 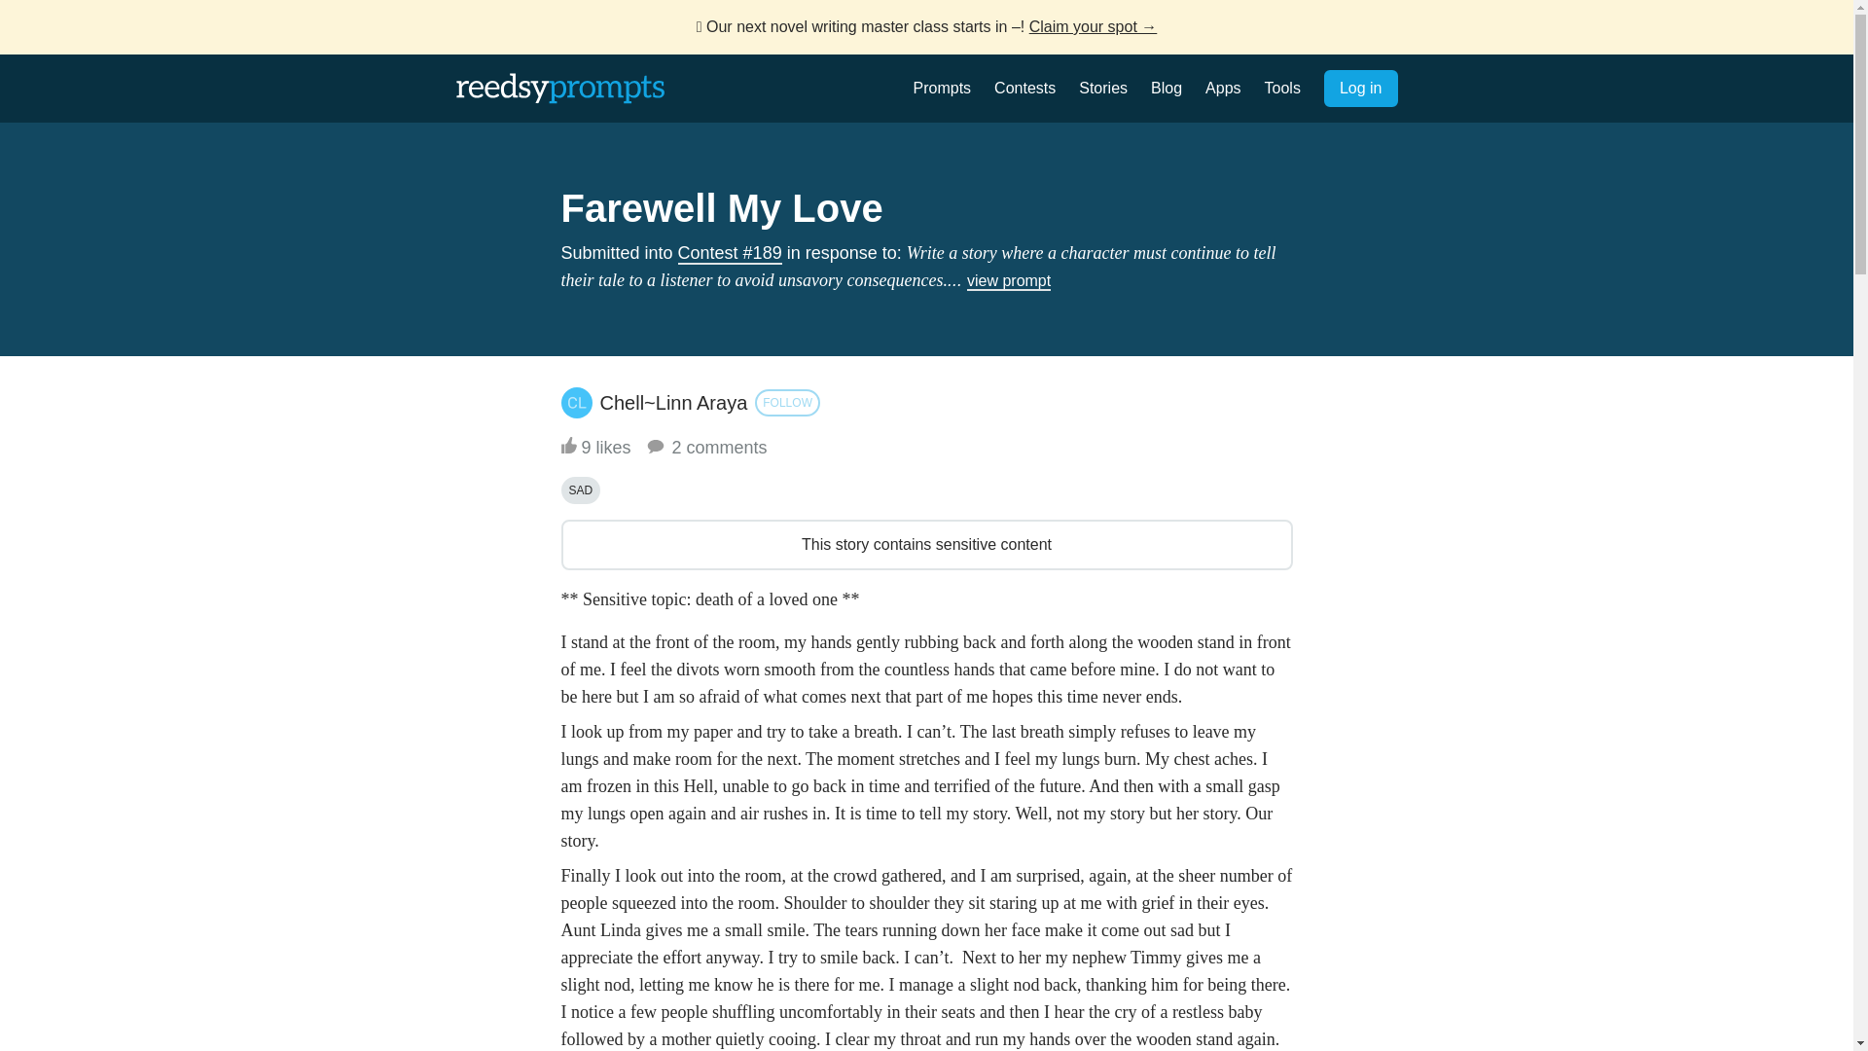 I want to click on Log in, so click(x=1360, y=89).